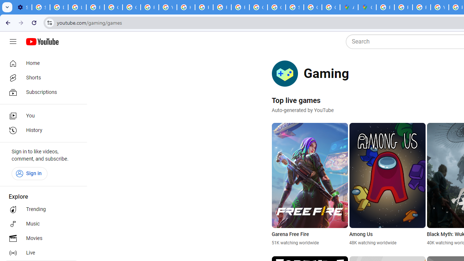  What do you see at coordinates (41, 78) in the screenshot?
I see `Shorts` at bounding box center [41, 78].